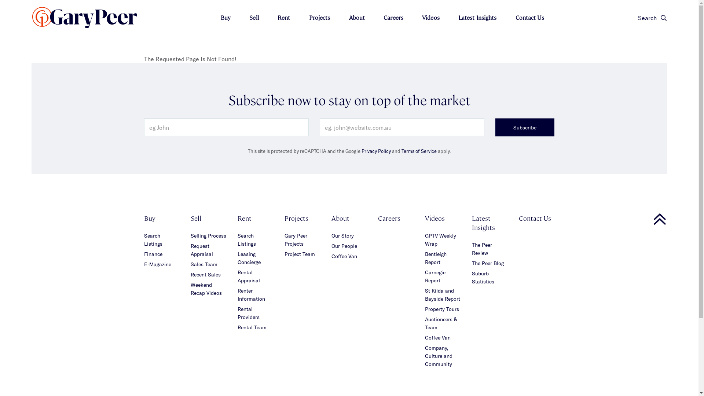 The width and height of the screenshot is (704, 396). I want to click on Weekend Recap Videos, so click(206, 289).